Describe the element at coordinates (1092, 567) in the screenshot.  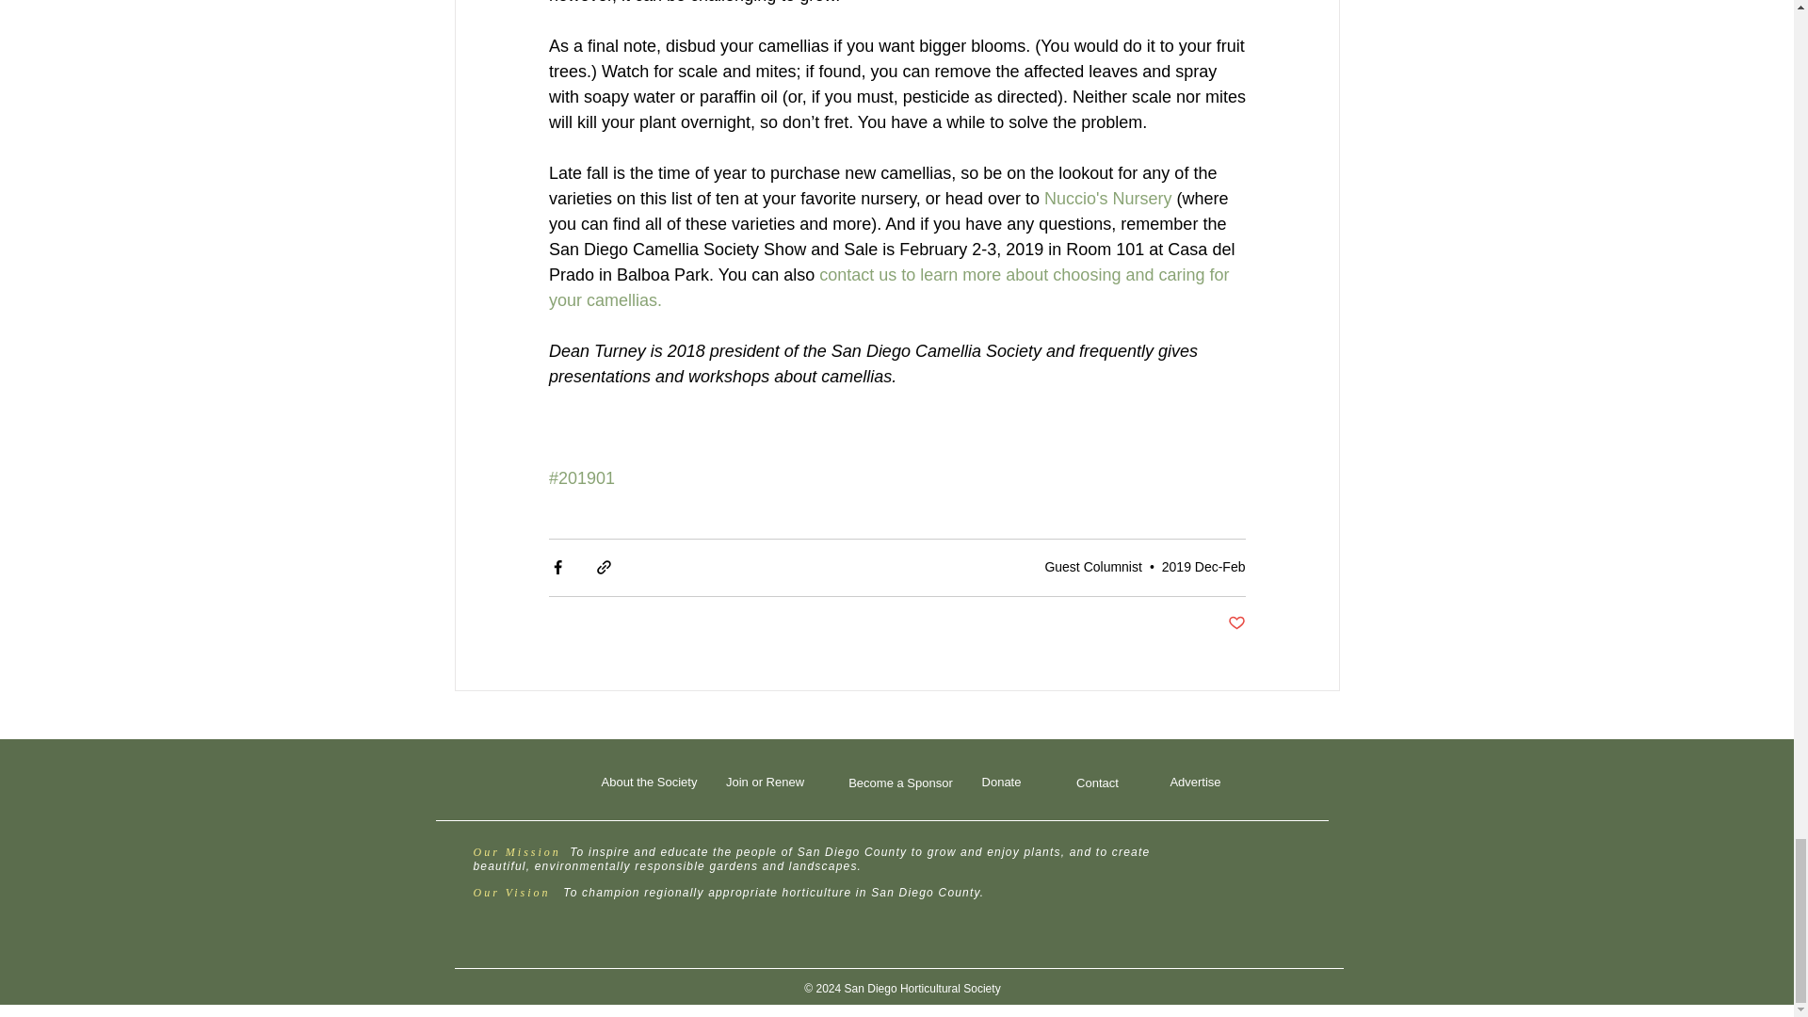
I see `Guest Columnist` at that location.